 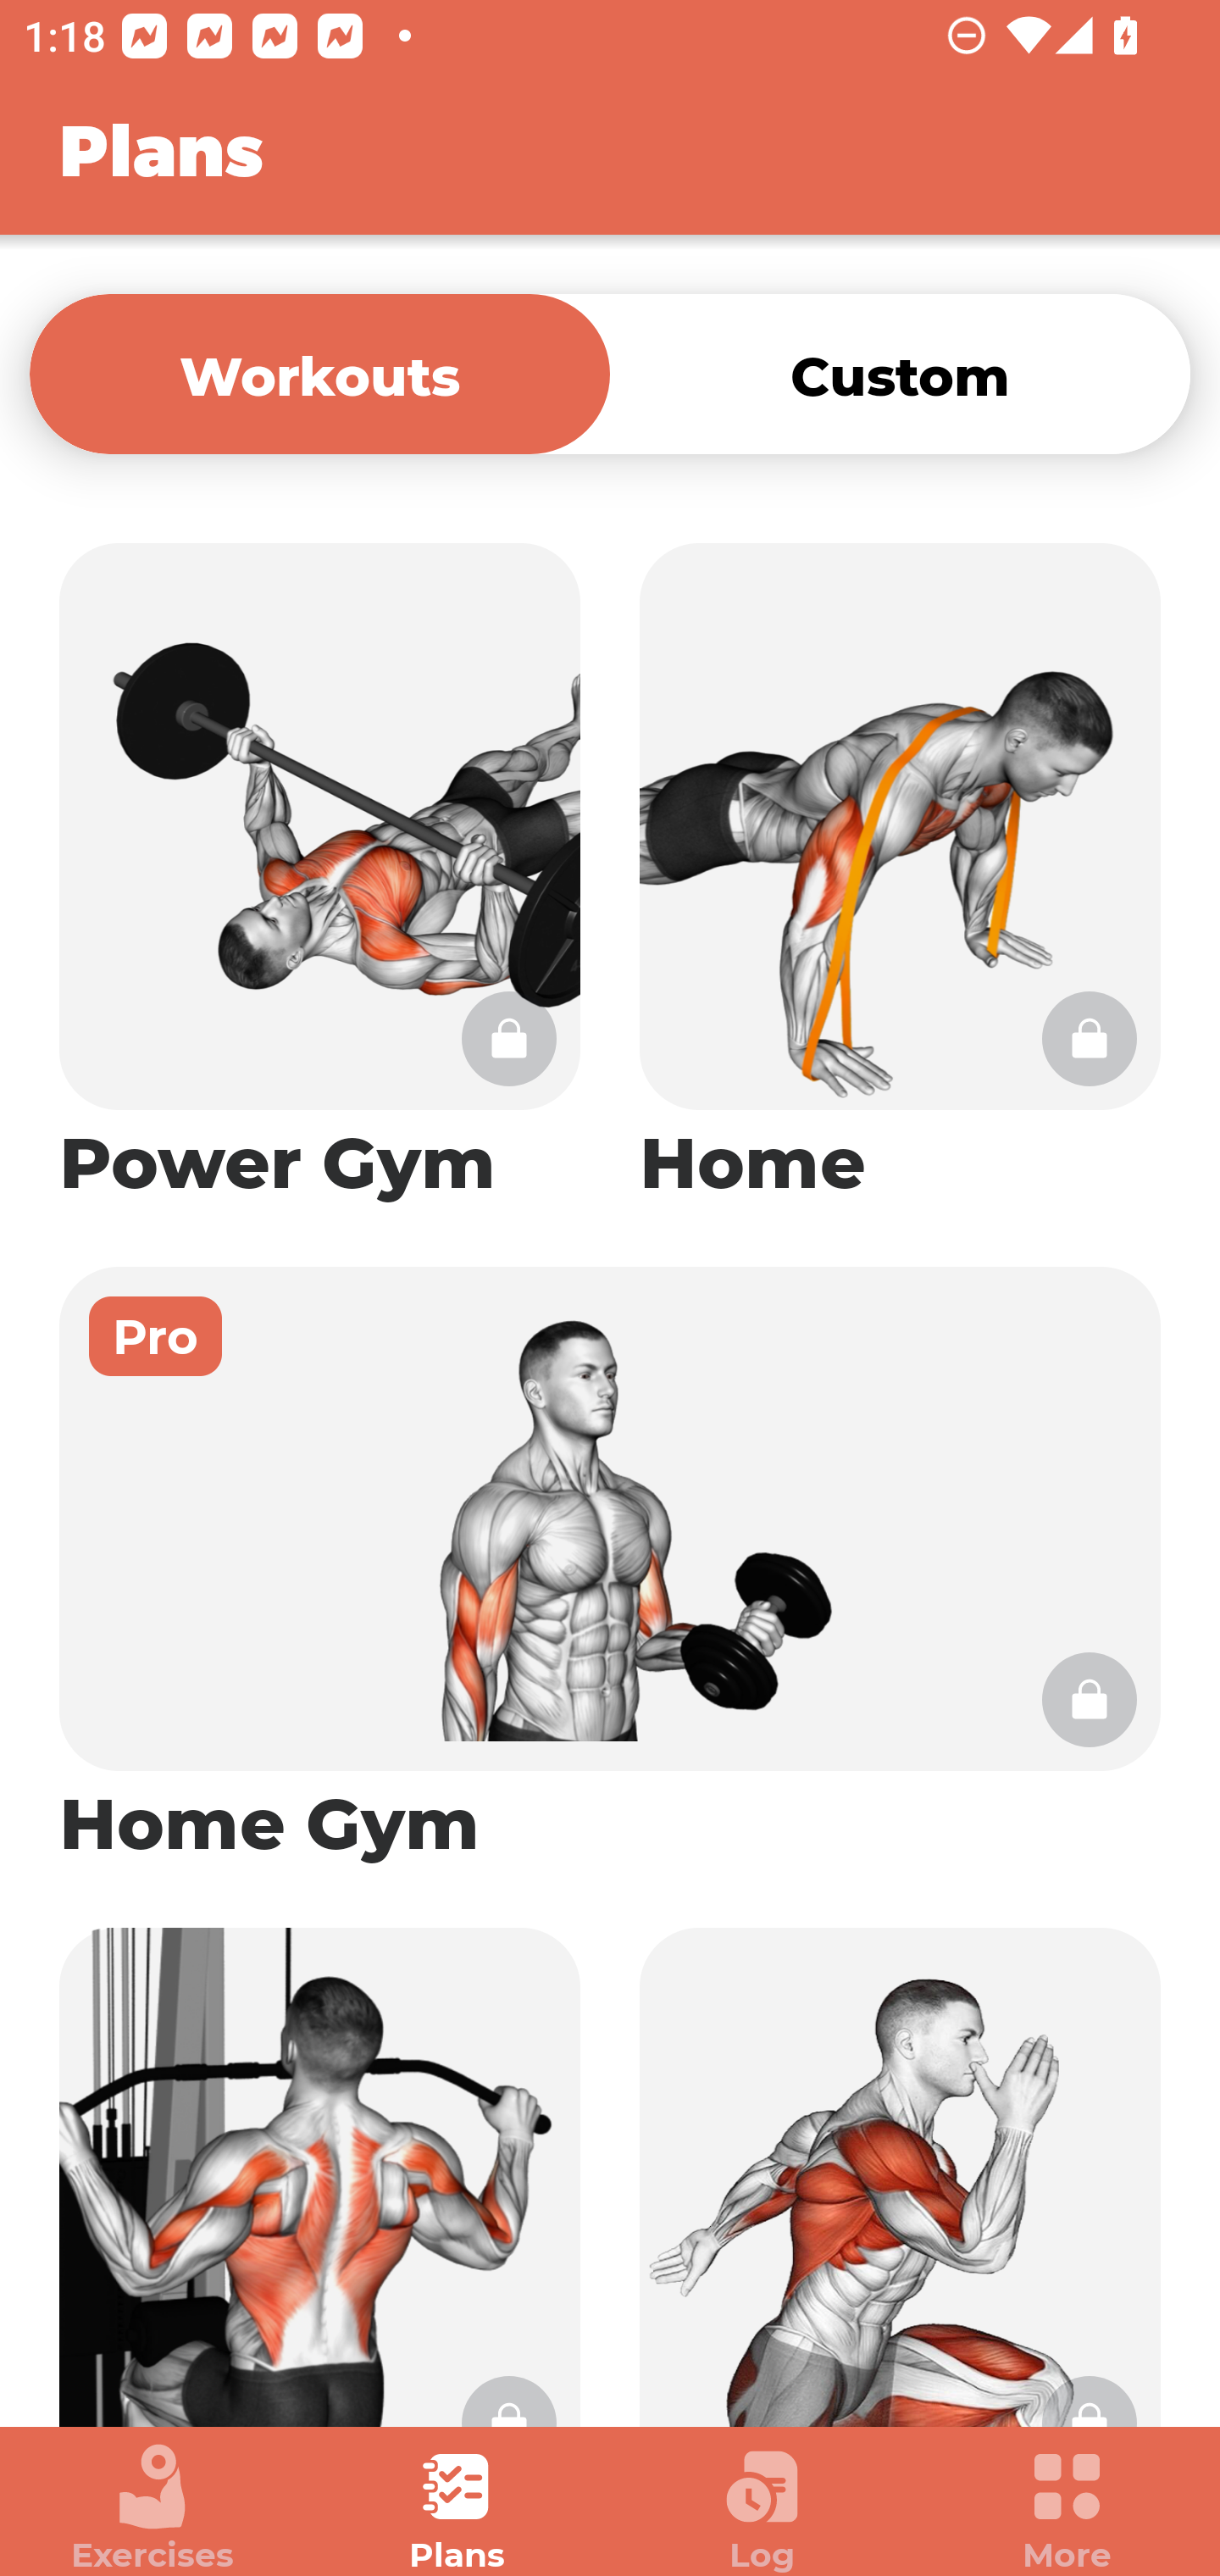 What do you see at coordinates (319, 874) in the screenshot?
I see `Power Gym` at bounding box center [319, 874].